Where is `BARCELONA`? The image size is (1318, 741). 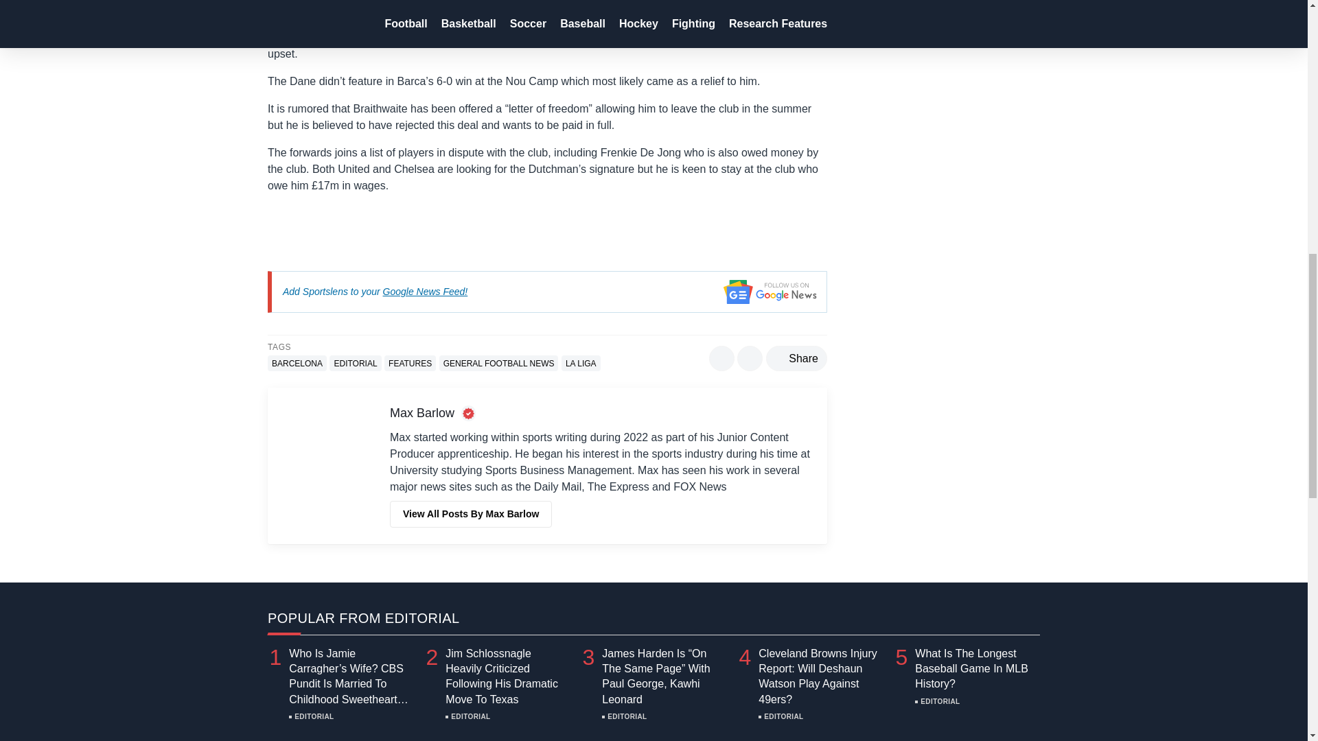 BARCELONA is located at coordinates (297, 364).